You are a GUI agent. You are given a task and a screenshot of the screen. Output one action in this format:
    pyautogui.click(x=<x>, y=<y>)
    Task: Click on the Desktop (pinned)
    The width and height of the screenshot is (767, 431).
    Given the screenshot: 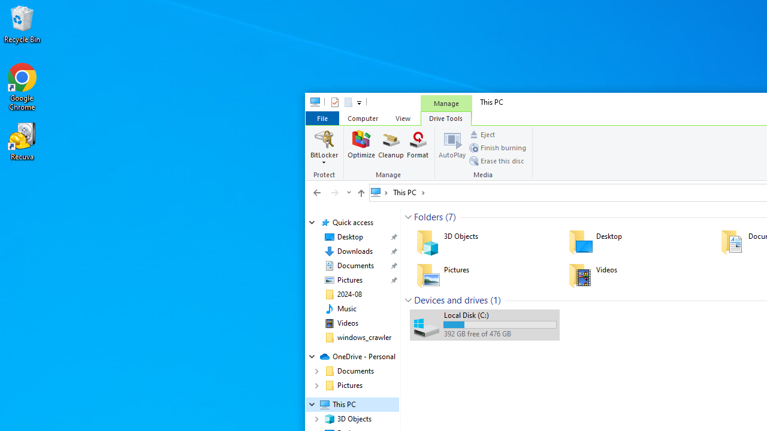 What is the action you would take?
    pyautogui.click(x=350, y=237)
    